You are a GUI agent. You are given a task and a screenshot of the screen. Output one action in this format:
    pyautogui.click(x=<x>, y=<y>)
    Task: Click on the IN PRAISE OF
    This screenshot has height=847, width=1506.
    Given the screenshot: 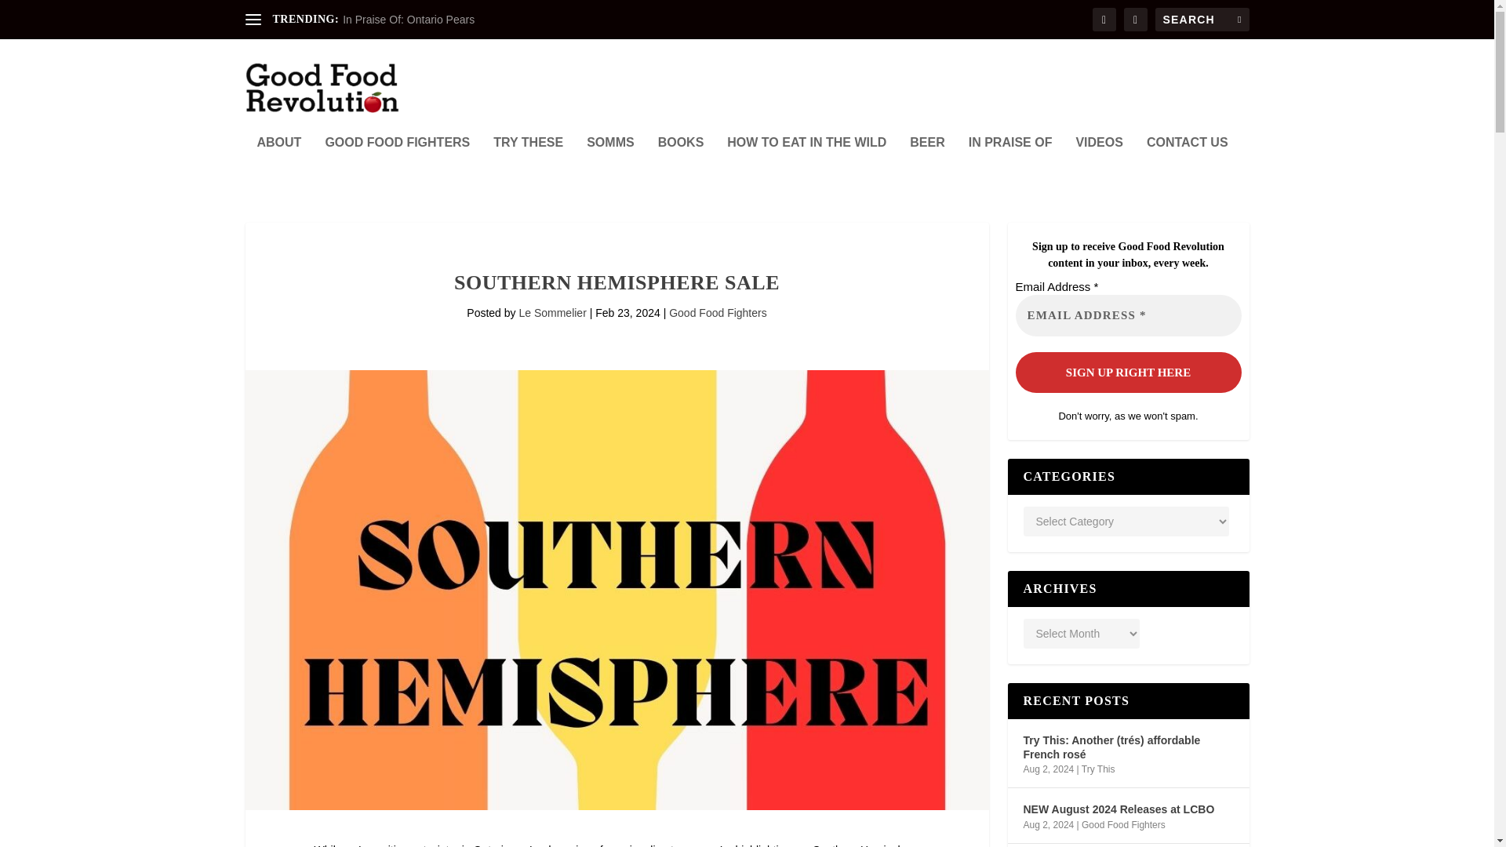 What is the action you would take?
    pyautogui.click(x=1010, y=163)
    